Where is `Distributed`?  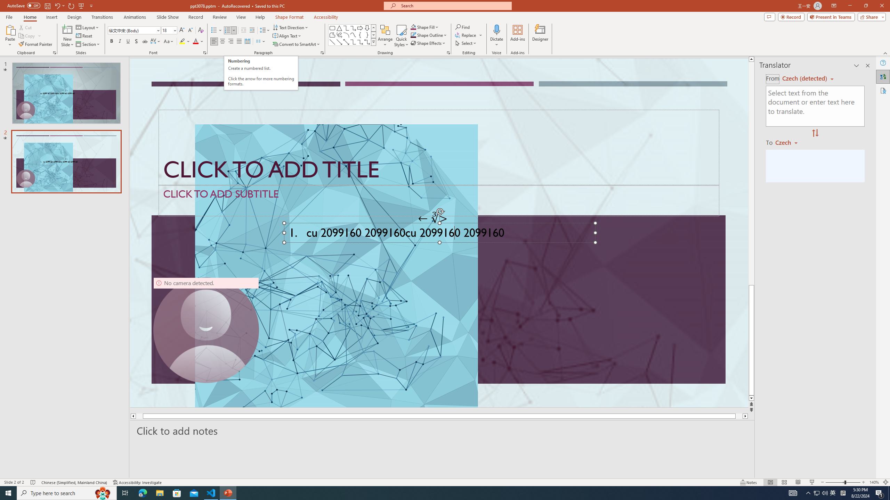
Distributed is located at coordinates (247, 42).